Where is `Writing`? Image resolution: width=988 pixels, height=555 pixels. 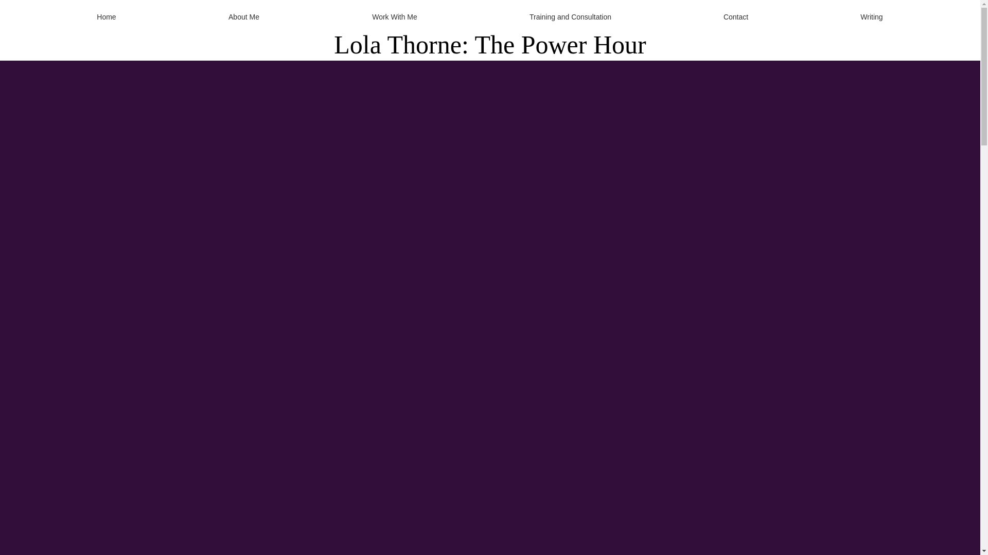 Writing is located at coordinates (872, 16).